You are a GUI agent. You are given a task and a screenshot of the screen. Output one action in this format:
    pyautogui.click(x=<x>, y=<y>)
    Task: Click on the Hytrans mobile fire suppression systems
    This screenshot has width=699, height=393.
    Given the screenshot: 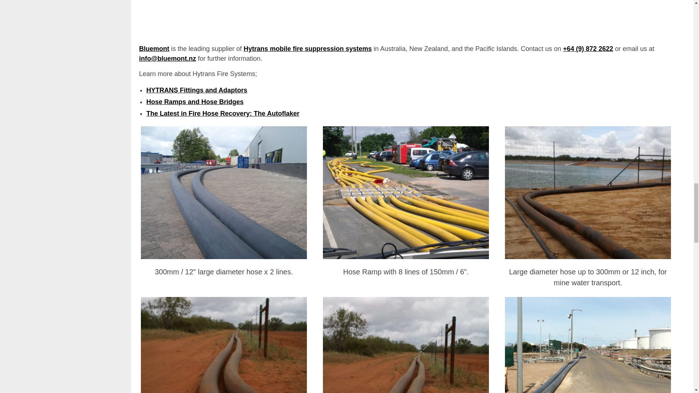 What is the action you would take?
    pyautogui.click(x=307, y=49)
    